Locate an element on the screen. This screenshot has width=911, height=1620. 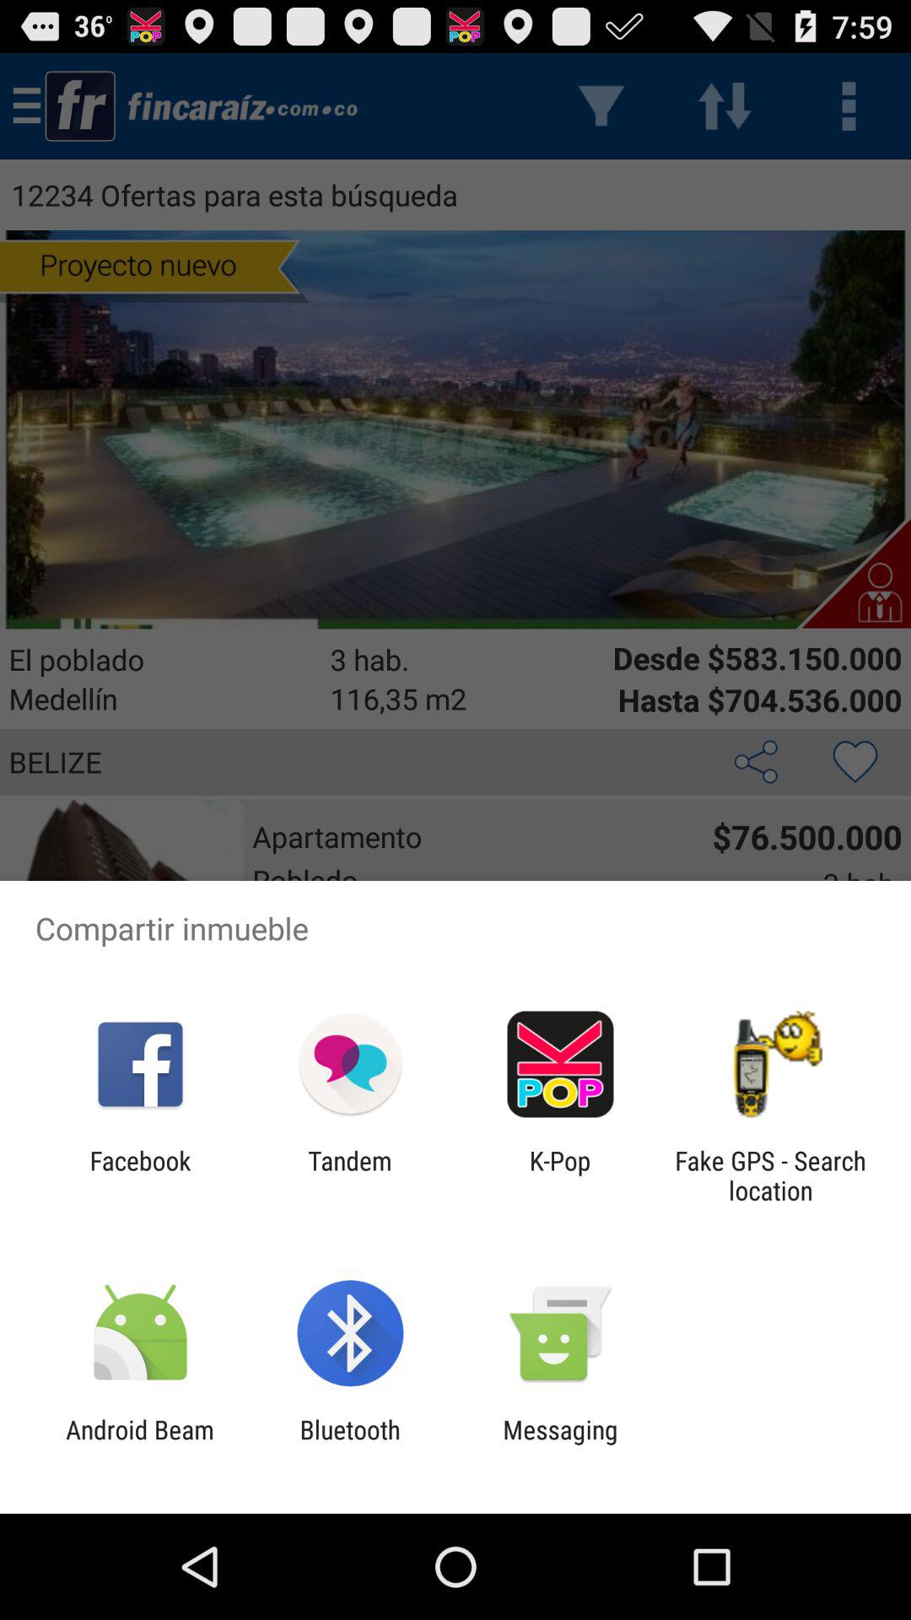
choose icon next to facebook app is located at coordinates (349, 1175).